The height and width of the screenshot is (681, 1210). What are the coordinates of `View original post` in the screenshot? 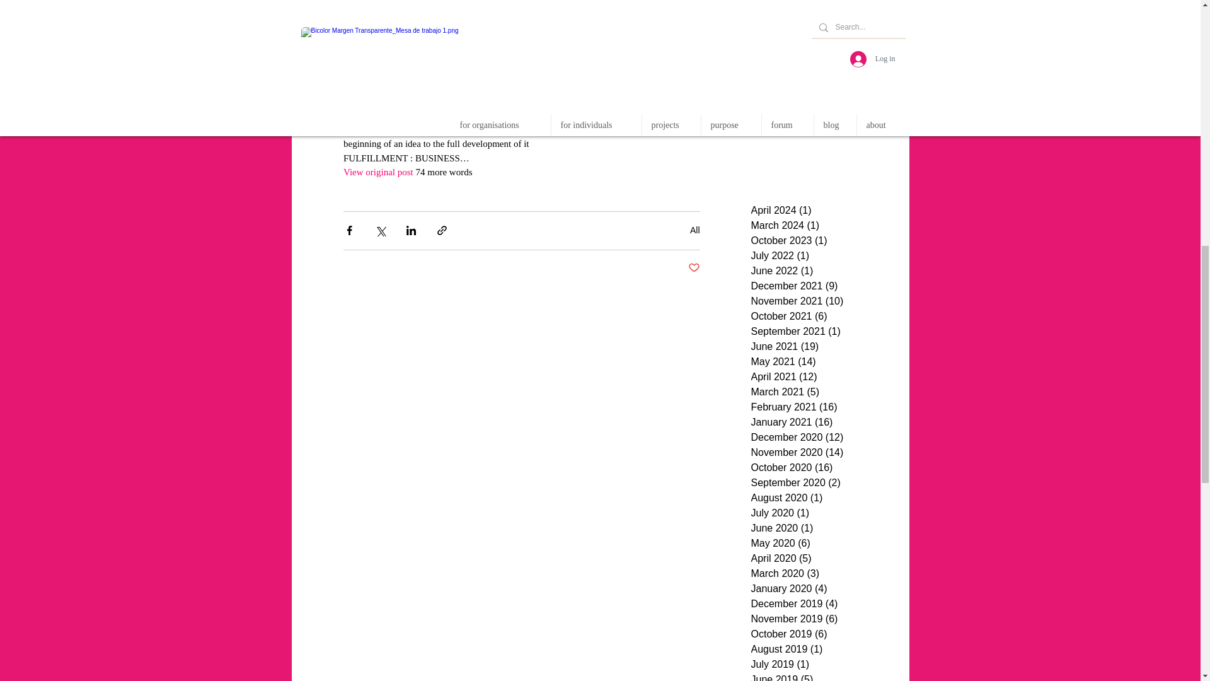 It's located at (377, 172).